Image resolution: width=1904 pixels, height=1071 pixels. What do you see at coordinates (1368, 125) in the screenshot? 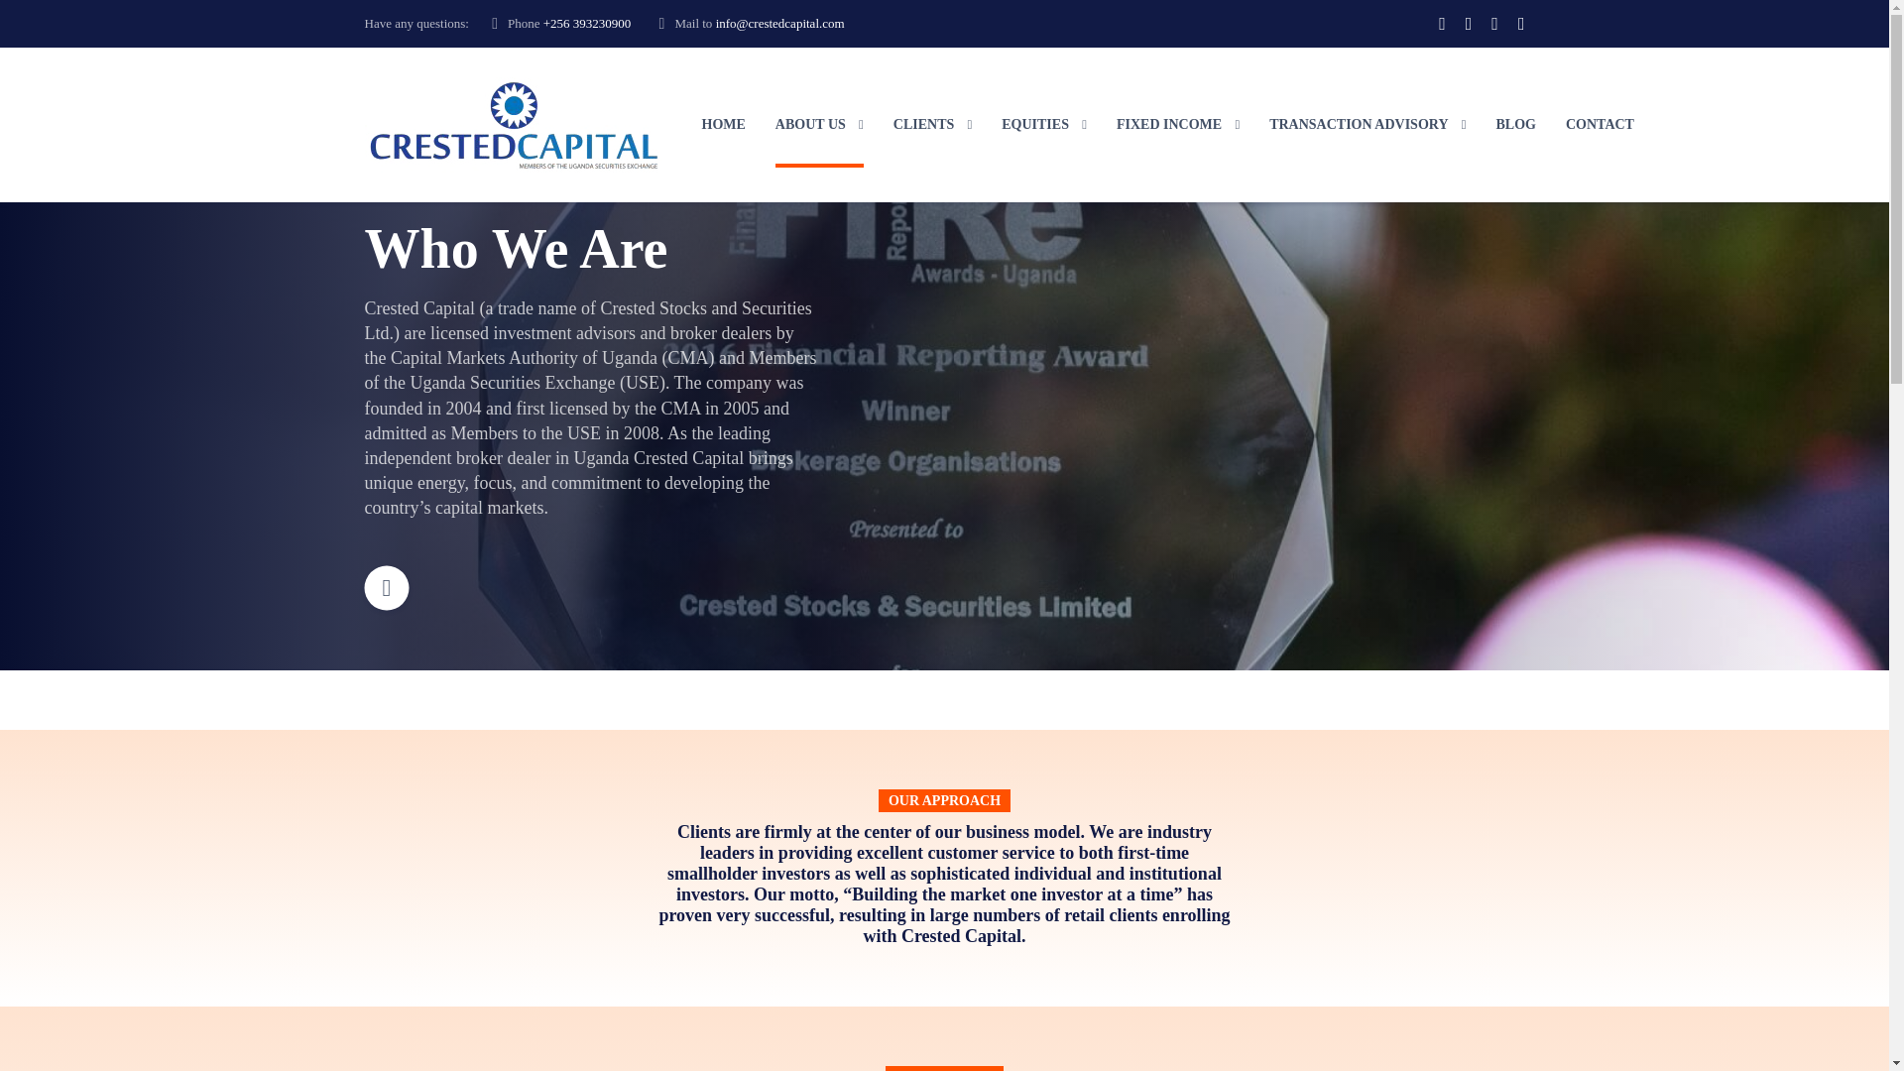
I see `TRANSACTION ADVISORY` at bounding box center [1368, 125].